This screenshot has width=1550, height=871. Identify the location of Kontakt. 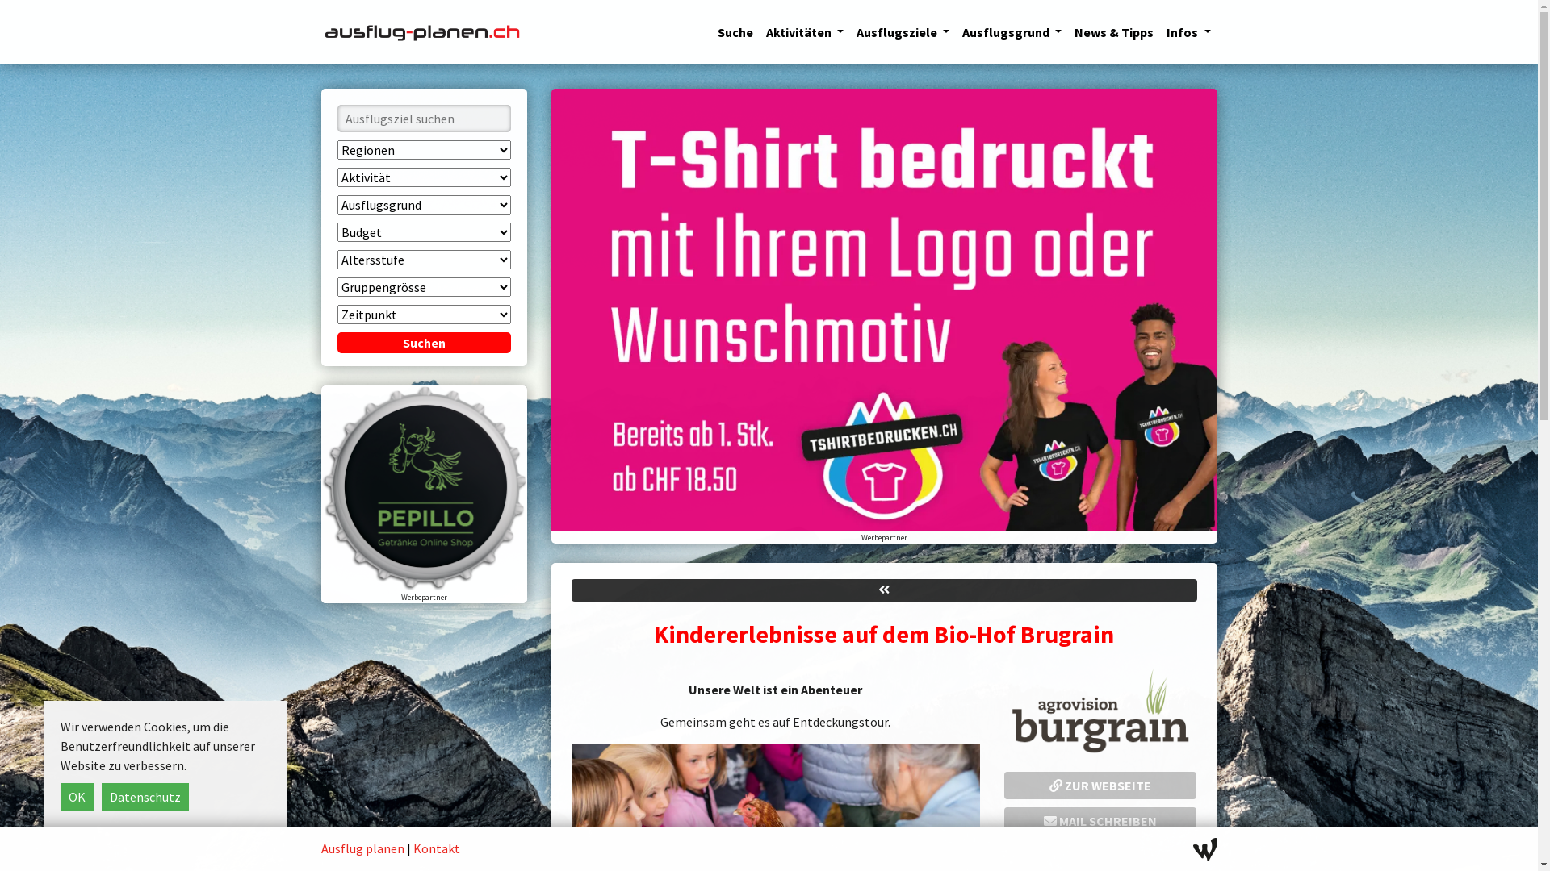
(437, 848).